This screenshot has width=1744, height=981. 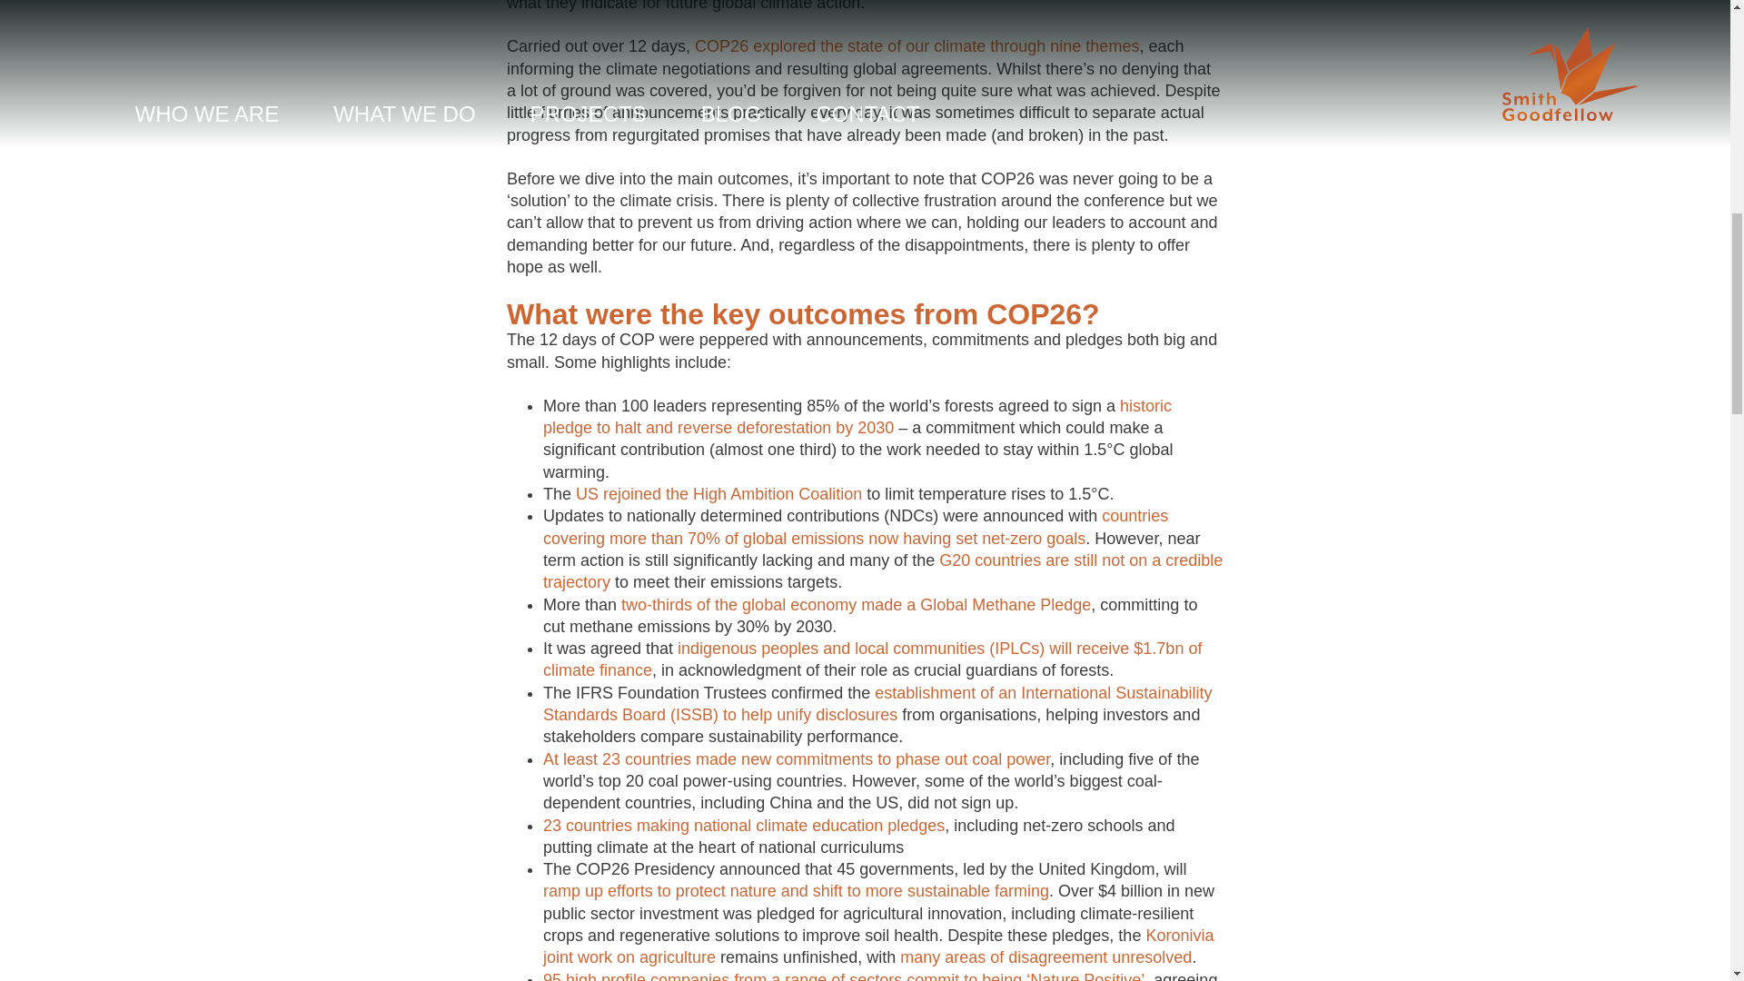 What do you see at coordinates (857, 416) in the screenshot?
I see `historic pledge to halt and reverse deforestation by 2030` at bounding box center [857, 416].